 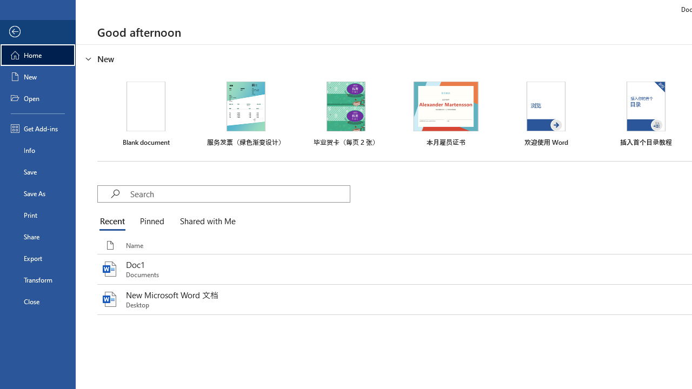 I want to click on Pinned, so click(x=151, y=222).